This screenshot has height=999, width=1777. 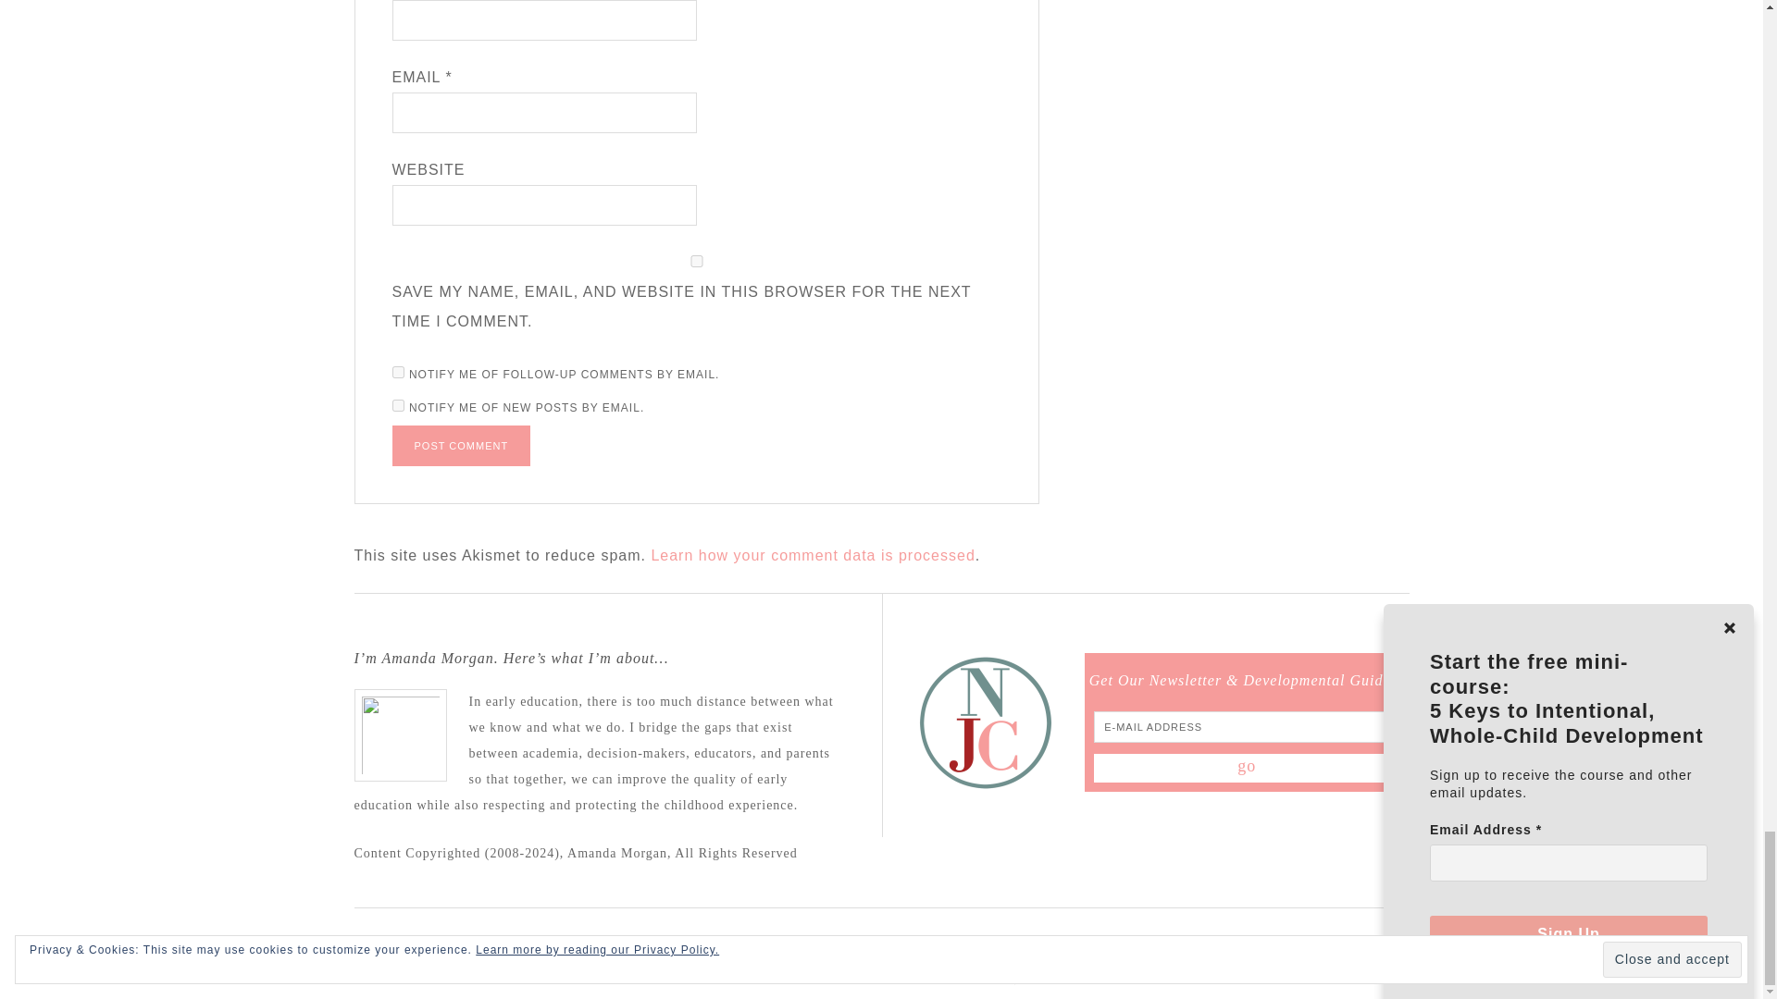 I want to click on Go, so click(x=1247, y=768).